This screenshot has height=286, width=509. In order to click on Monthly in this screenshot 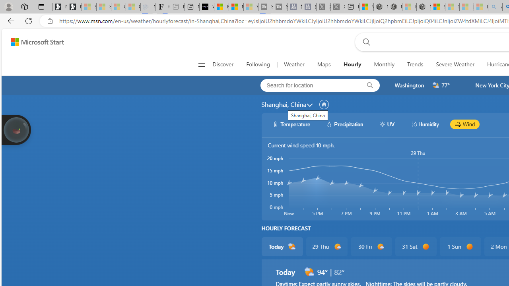, I will do `click(384, 64)`.